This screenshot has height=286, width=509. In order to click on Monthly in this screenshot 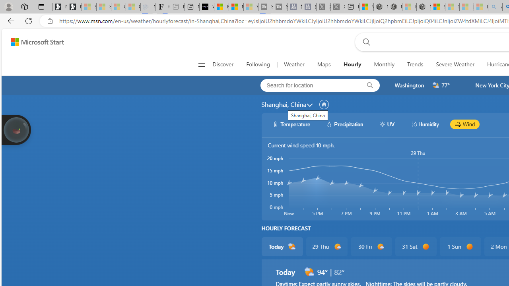, I will do `click(384, 64)`.